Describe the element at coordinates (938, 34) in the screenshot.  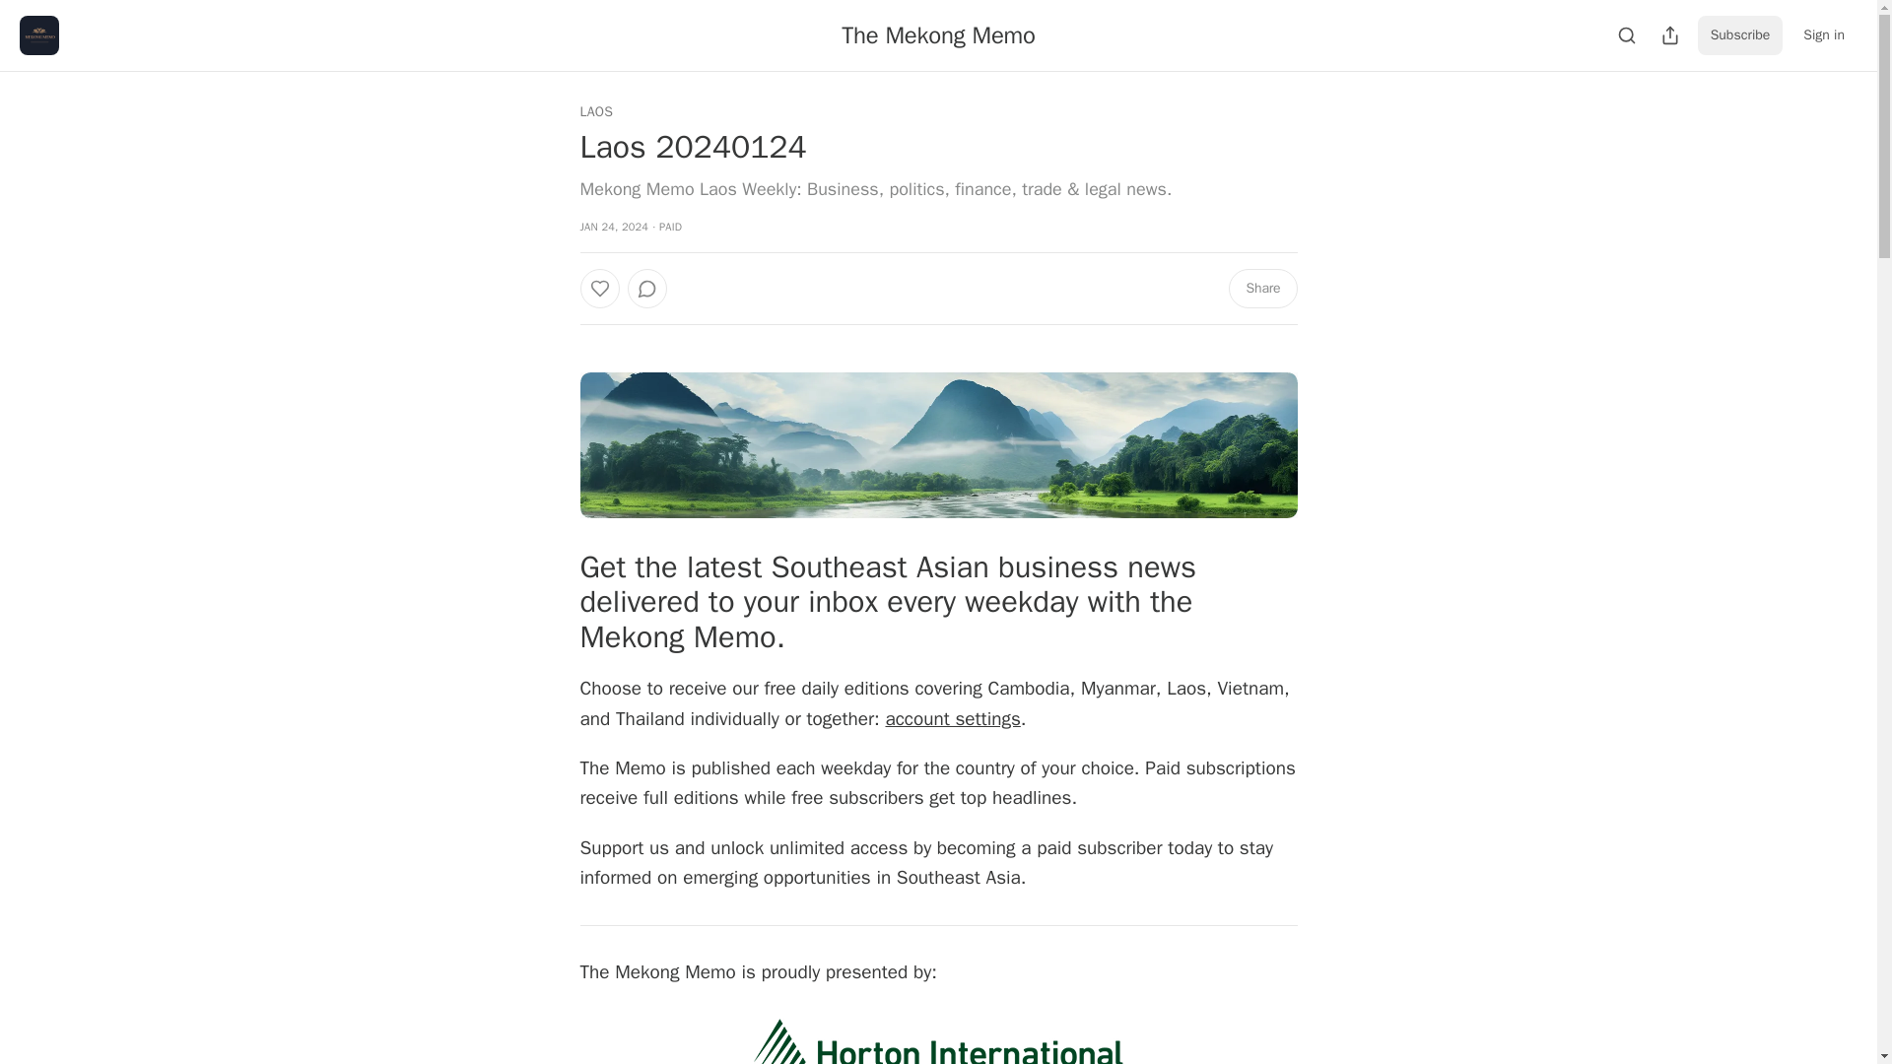
I see `The Mekong Memo` at that location.